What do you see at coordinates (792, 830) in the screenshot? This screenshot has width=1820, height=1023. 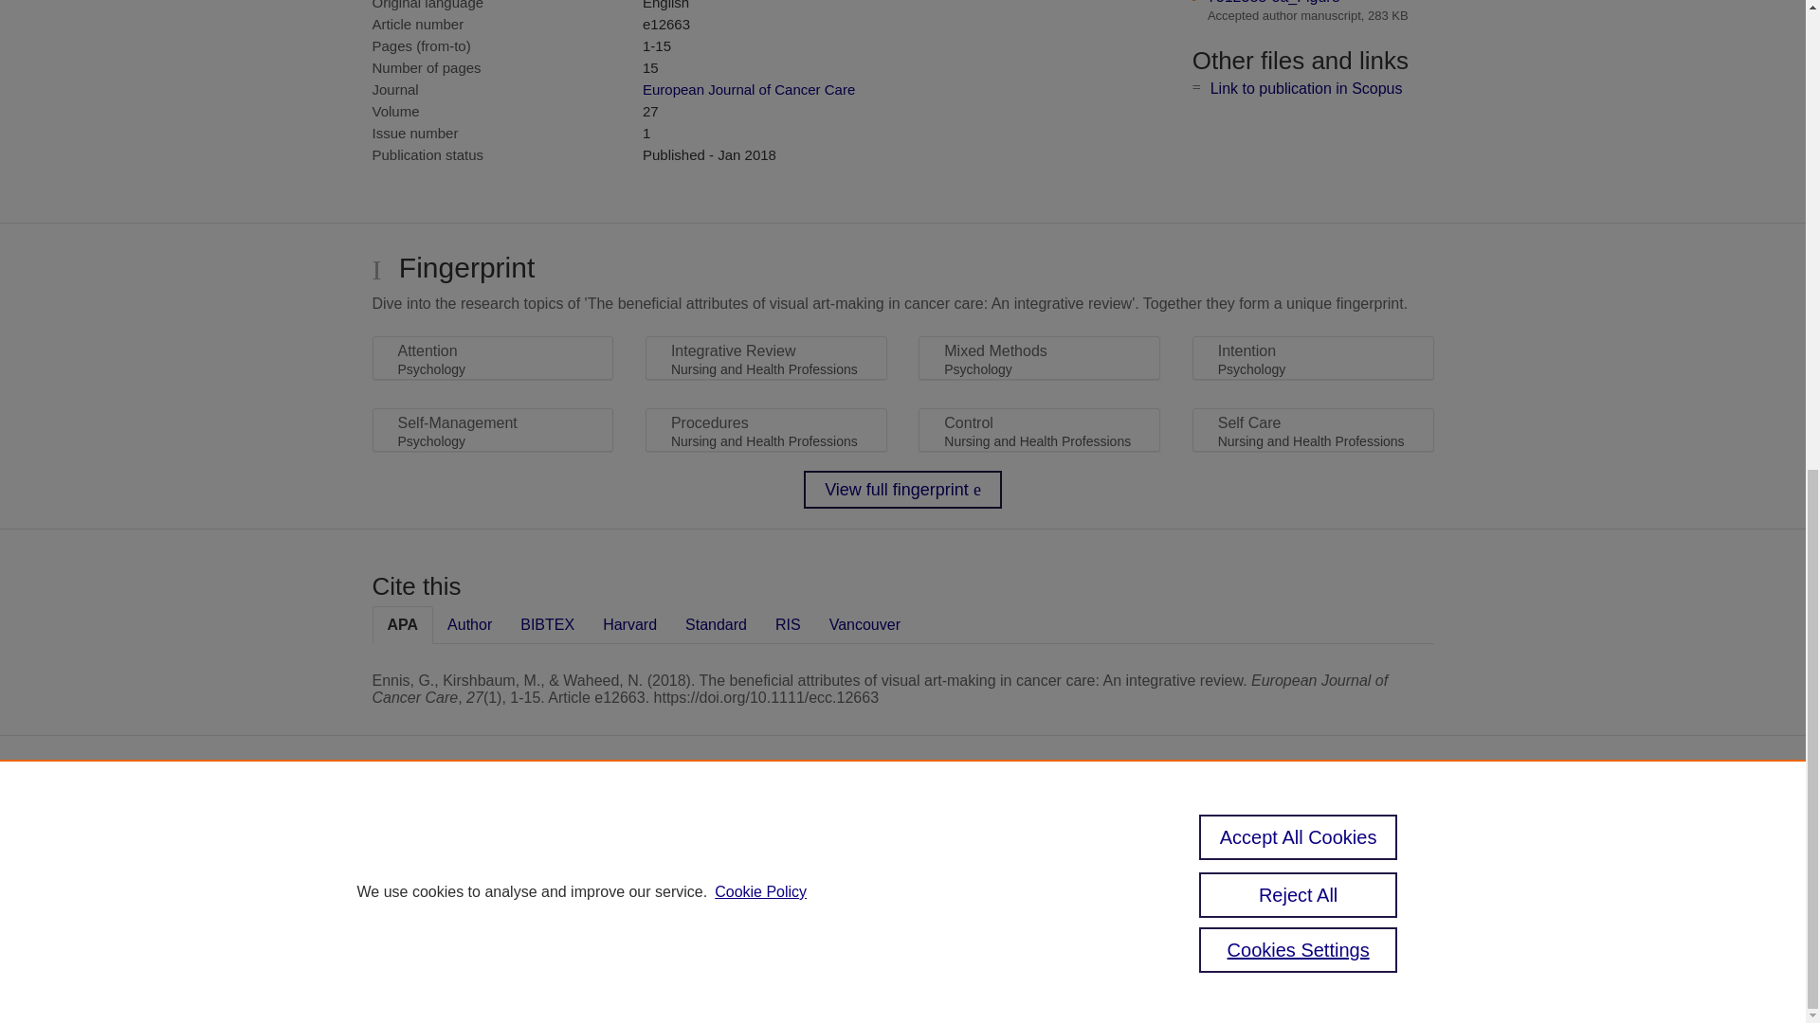 I see `Scopus` at bounding box center [792, 830].